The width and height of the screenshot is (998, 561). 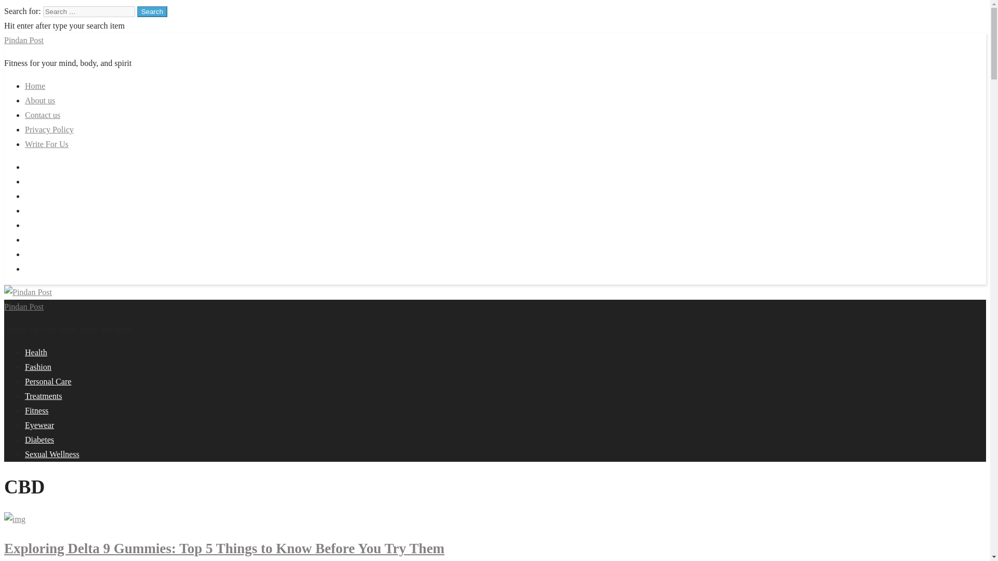 What do you see at coordinates (24, 41) in the screenshot?
I see `Pindan Post` at bounding box center [24, 41].